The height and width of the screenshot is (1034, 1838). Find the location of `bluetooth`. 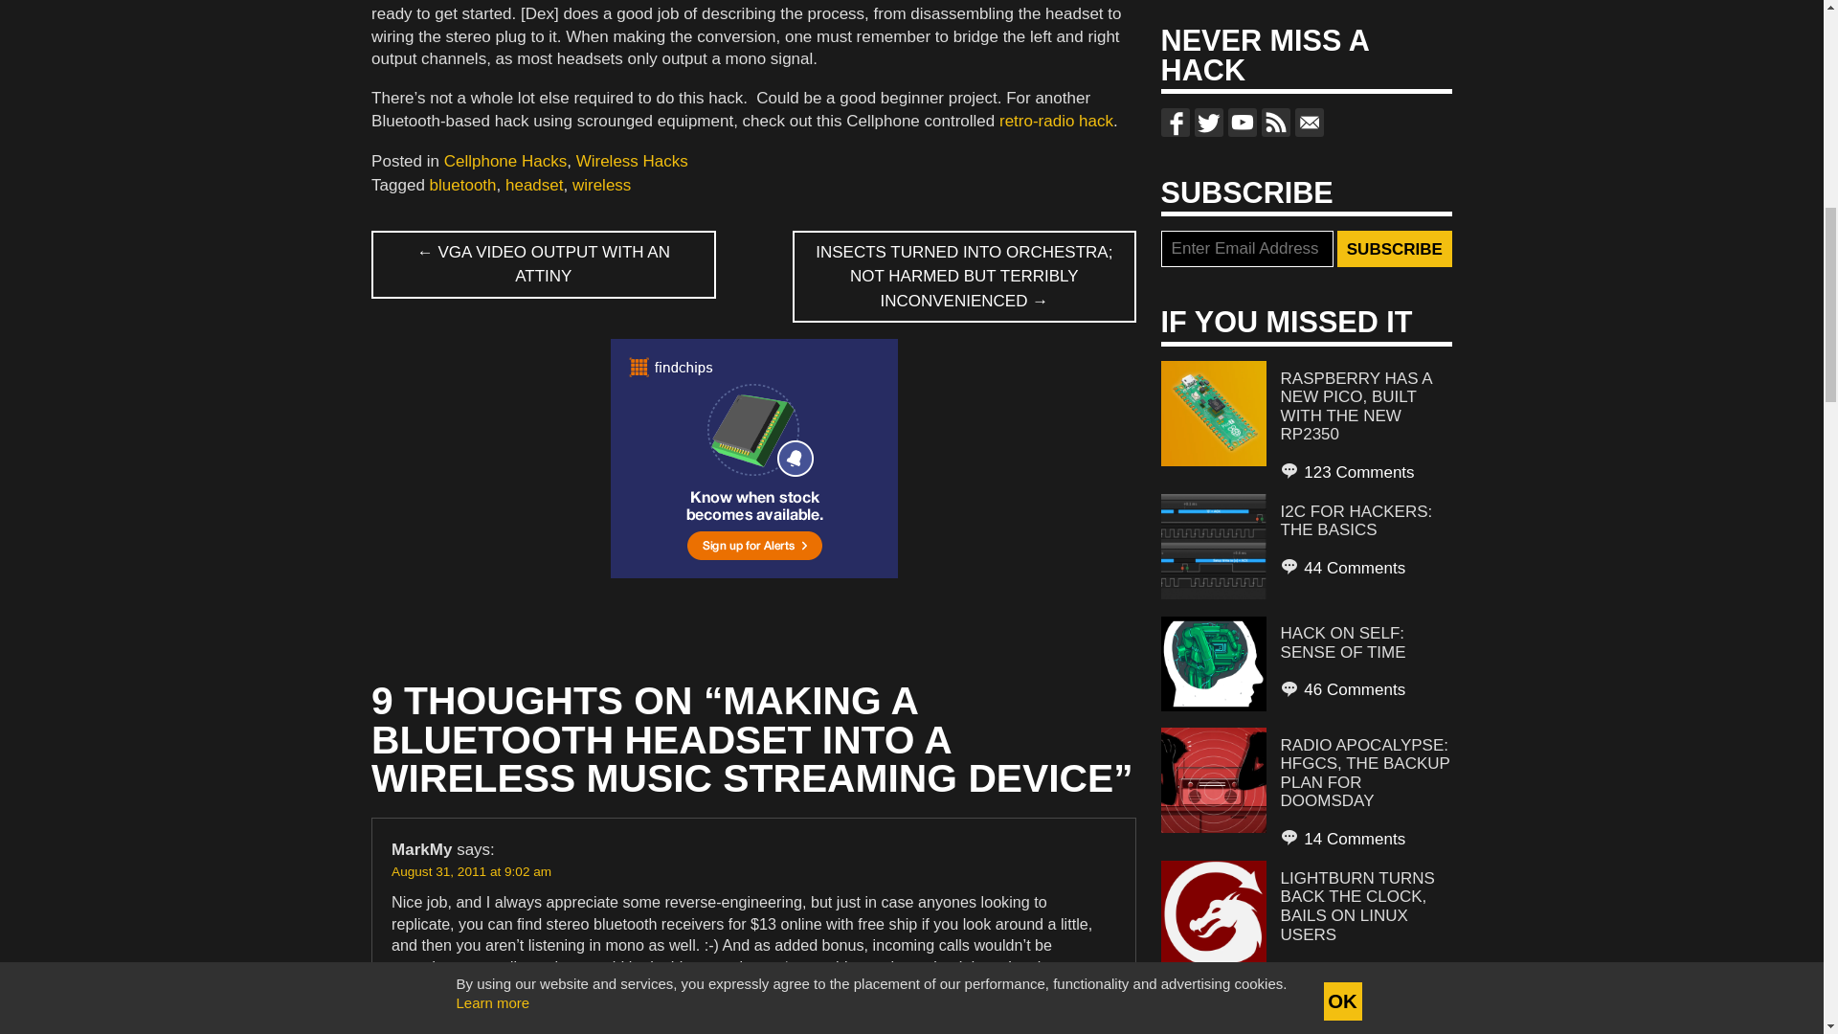

bluetooth is located at coordinates (463, 185).